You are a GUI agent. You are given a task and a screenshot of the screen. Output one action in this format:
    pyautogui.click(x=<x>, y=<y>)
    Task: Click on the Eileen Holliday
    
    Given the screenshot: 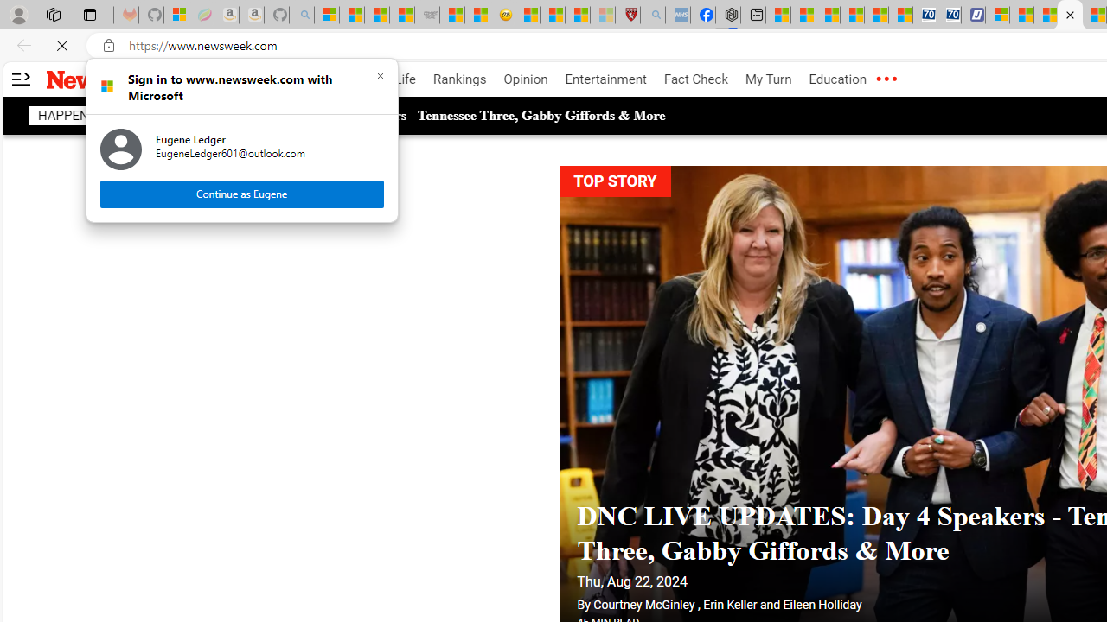 What is the action you would take?
    pyautogui.click(x=822, y=570)
    